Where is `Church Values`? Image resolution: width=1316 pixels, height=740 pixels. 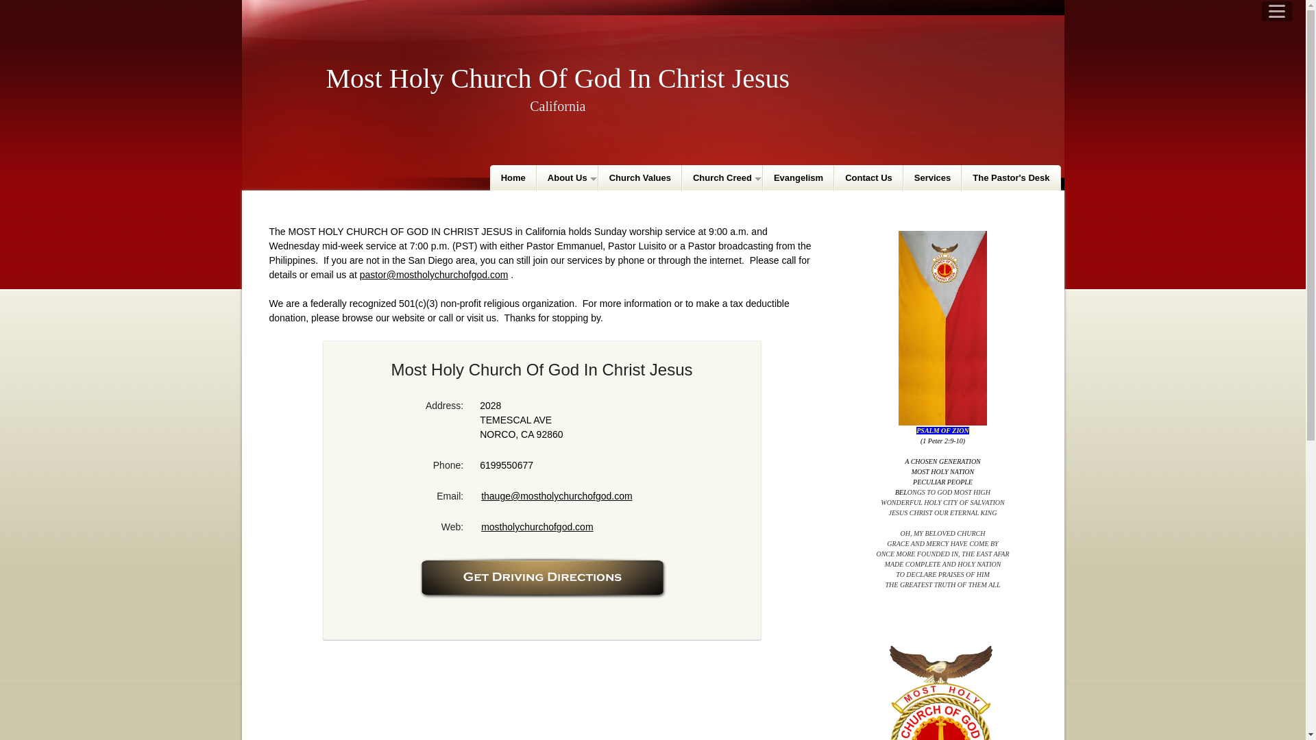 Church Values is located at coordinates (640, 177).